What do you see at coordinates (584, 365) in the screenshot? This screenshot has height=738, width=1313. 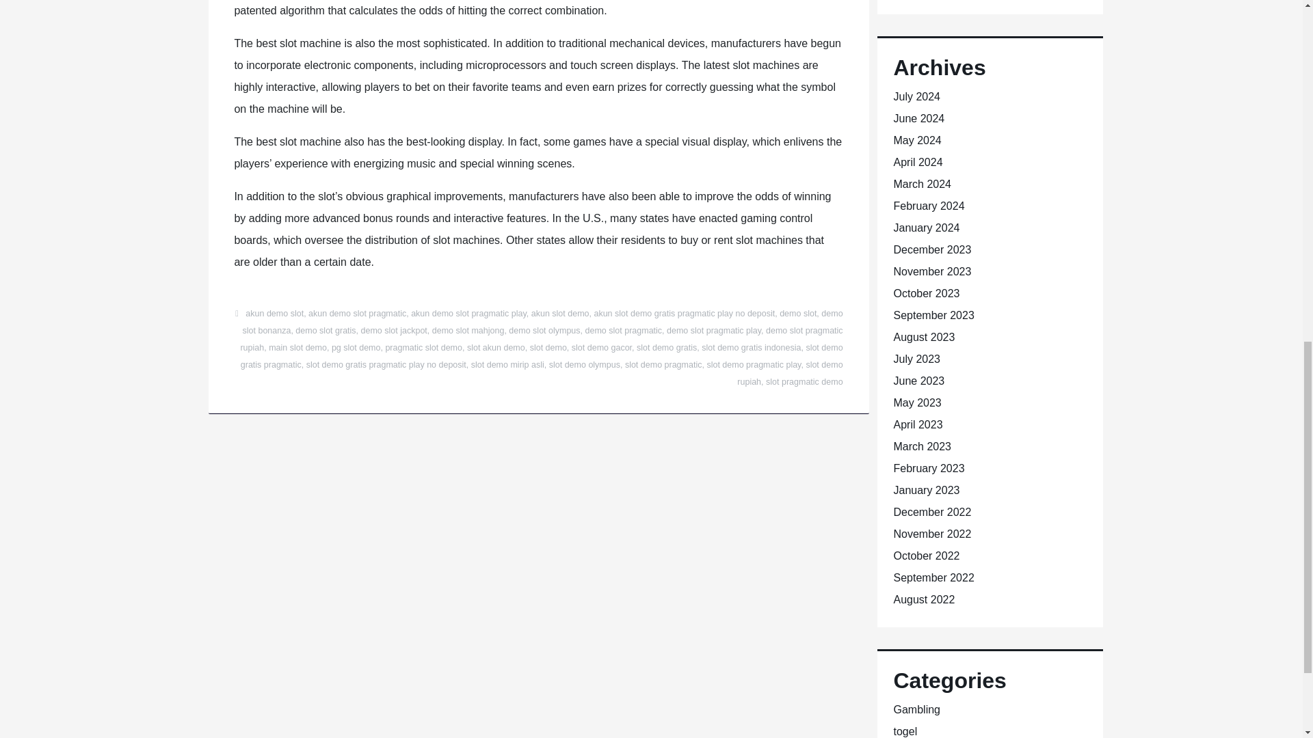 I see `slot demo olympus` at bounding box center [584, 365].